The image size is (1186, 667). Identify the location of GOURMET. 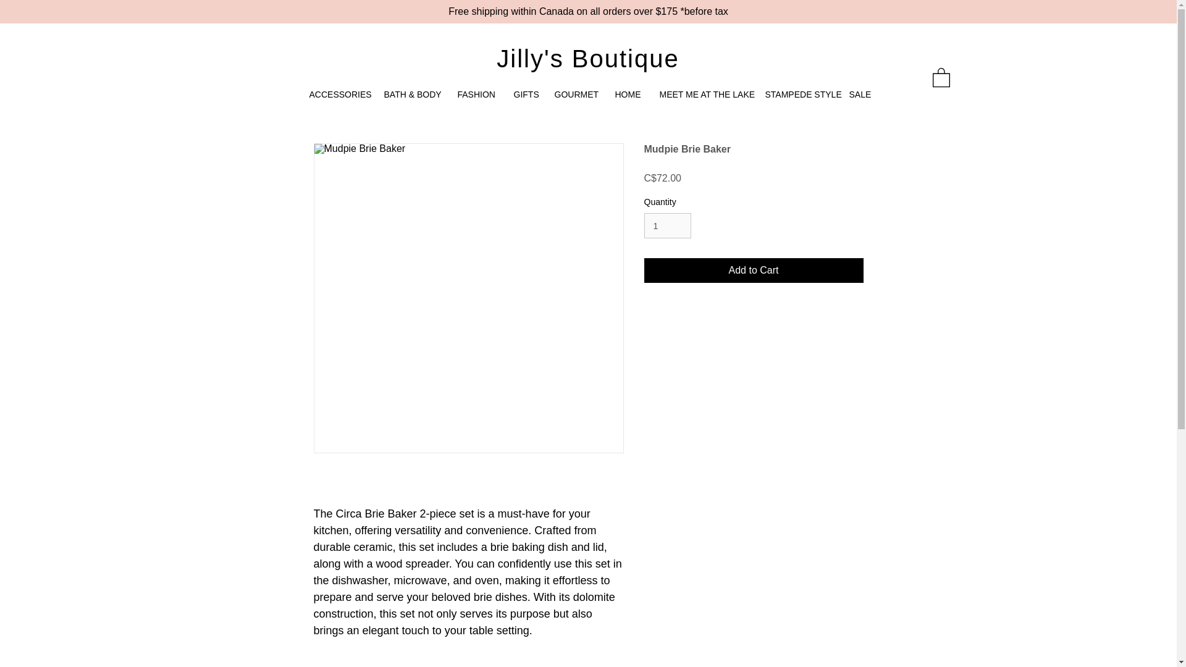
(574, 94).